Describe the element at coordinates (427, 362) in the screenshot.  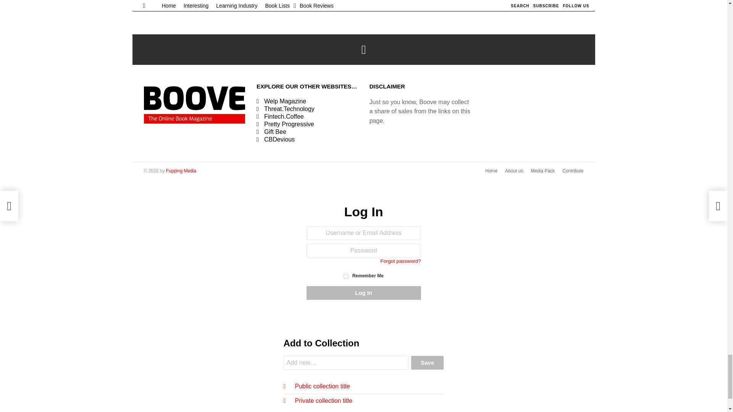
I see `Save` at that location.